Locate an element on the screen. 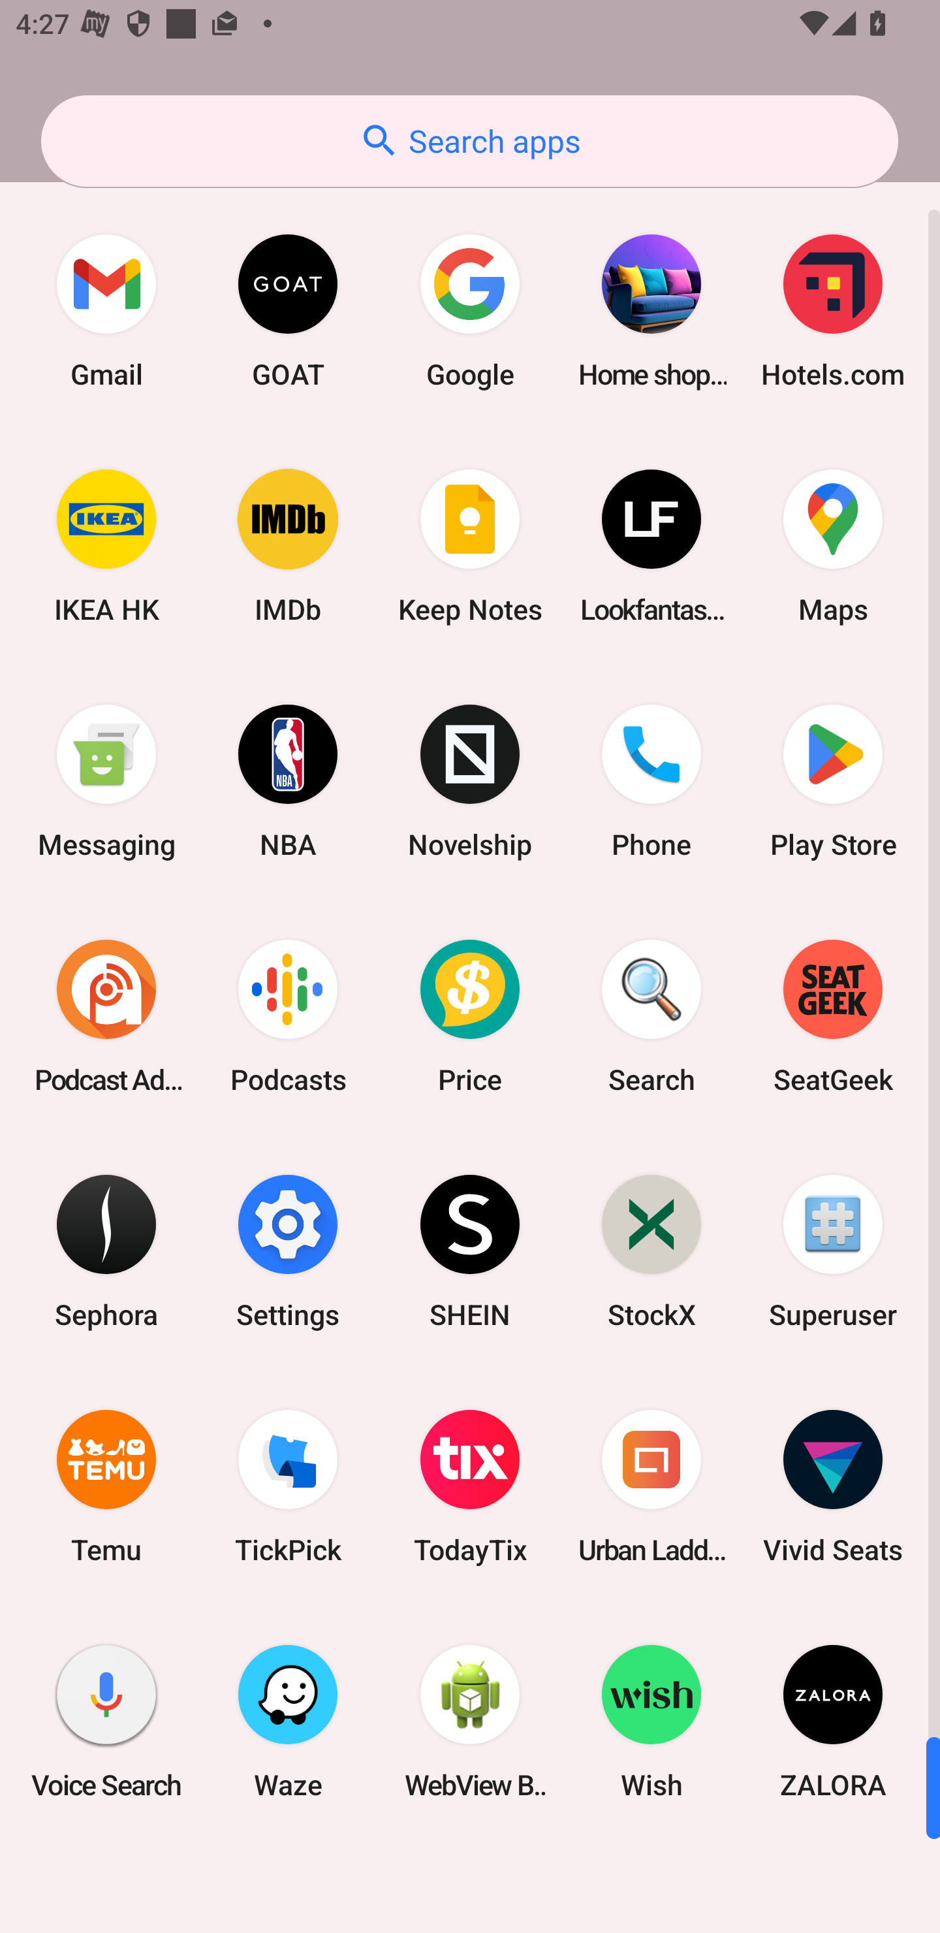 The height and width of the screenshot is (1933, 940). Settings is located at coordinates (288, 1250).